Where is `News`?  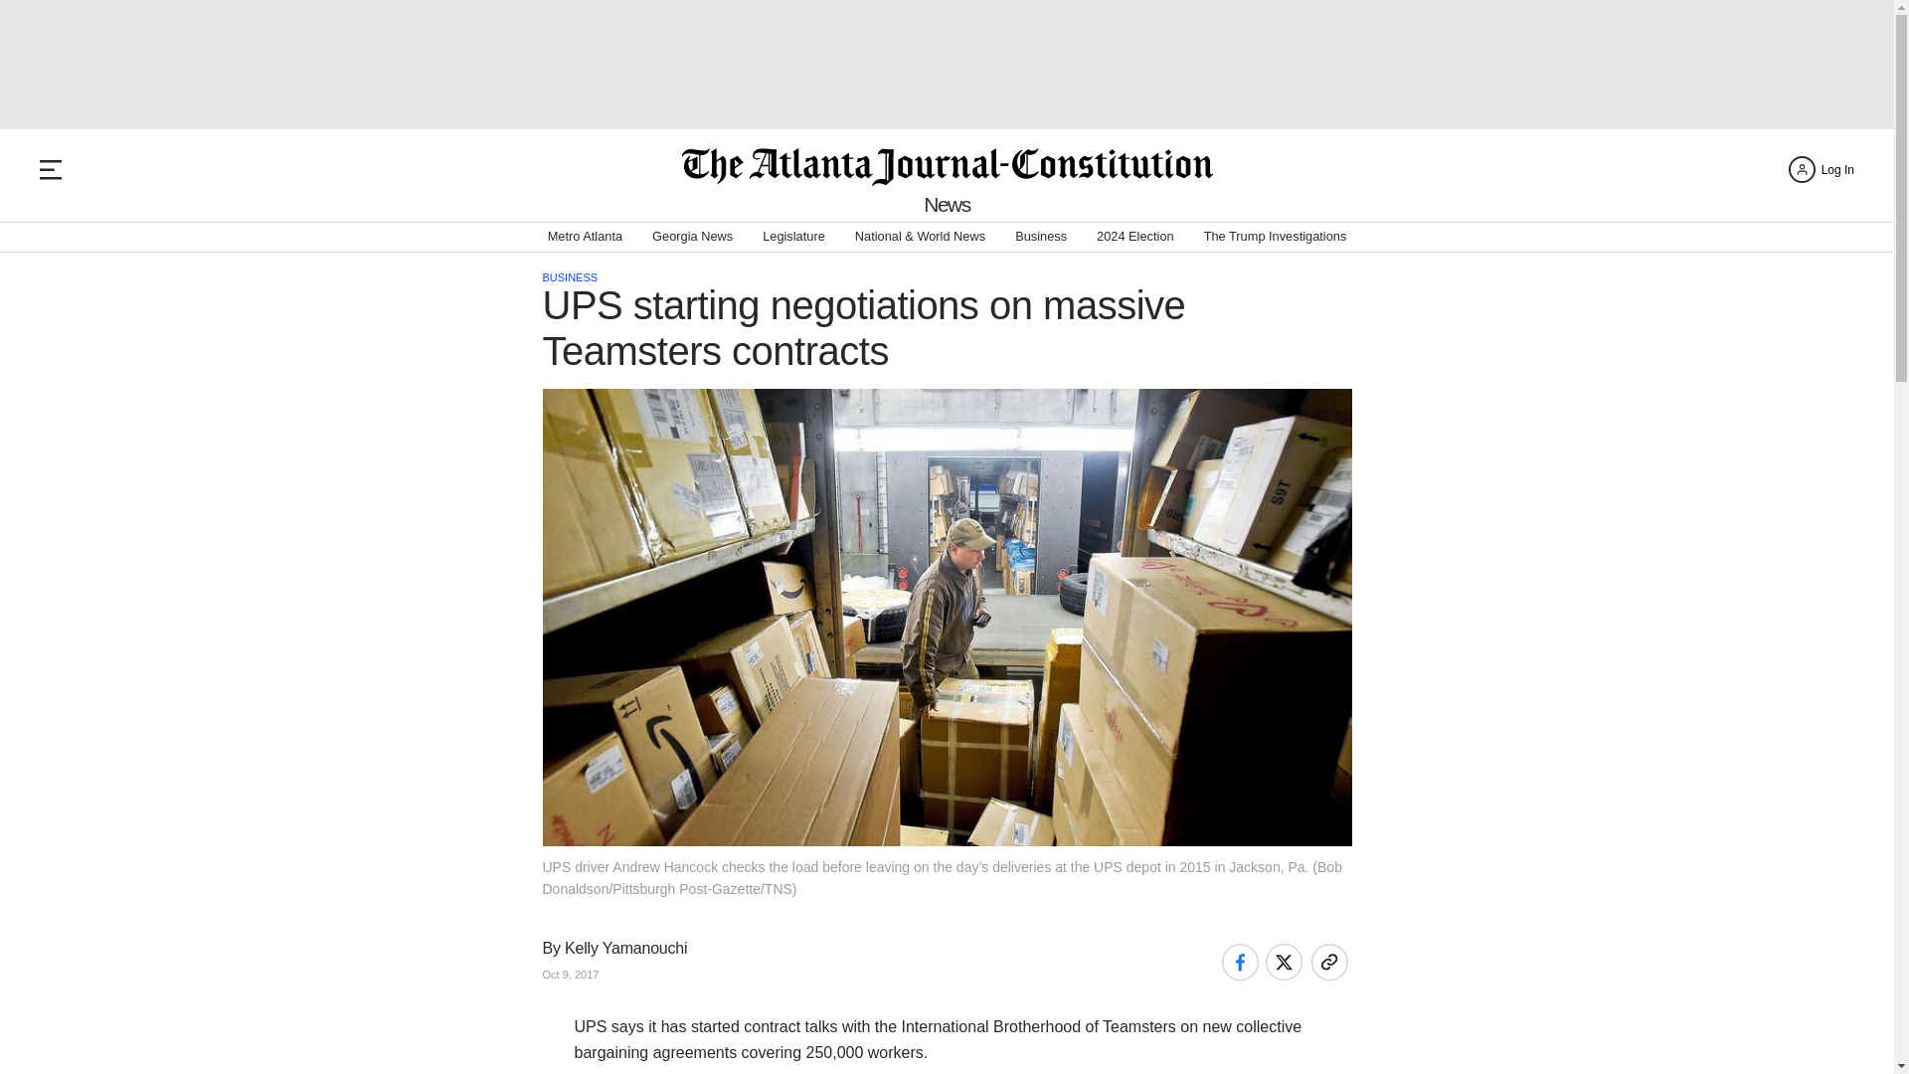
News is located at coordinates (947, 205).